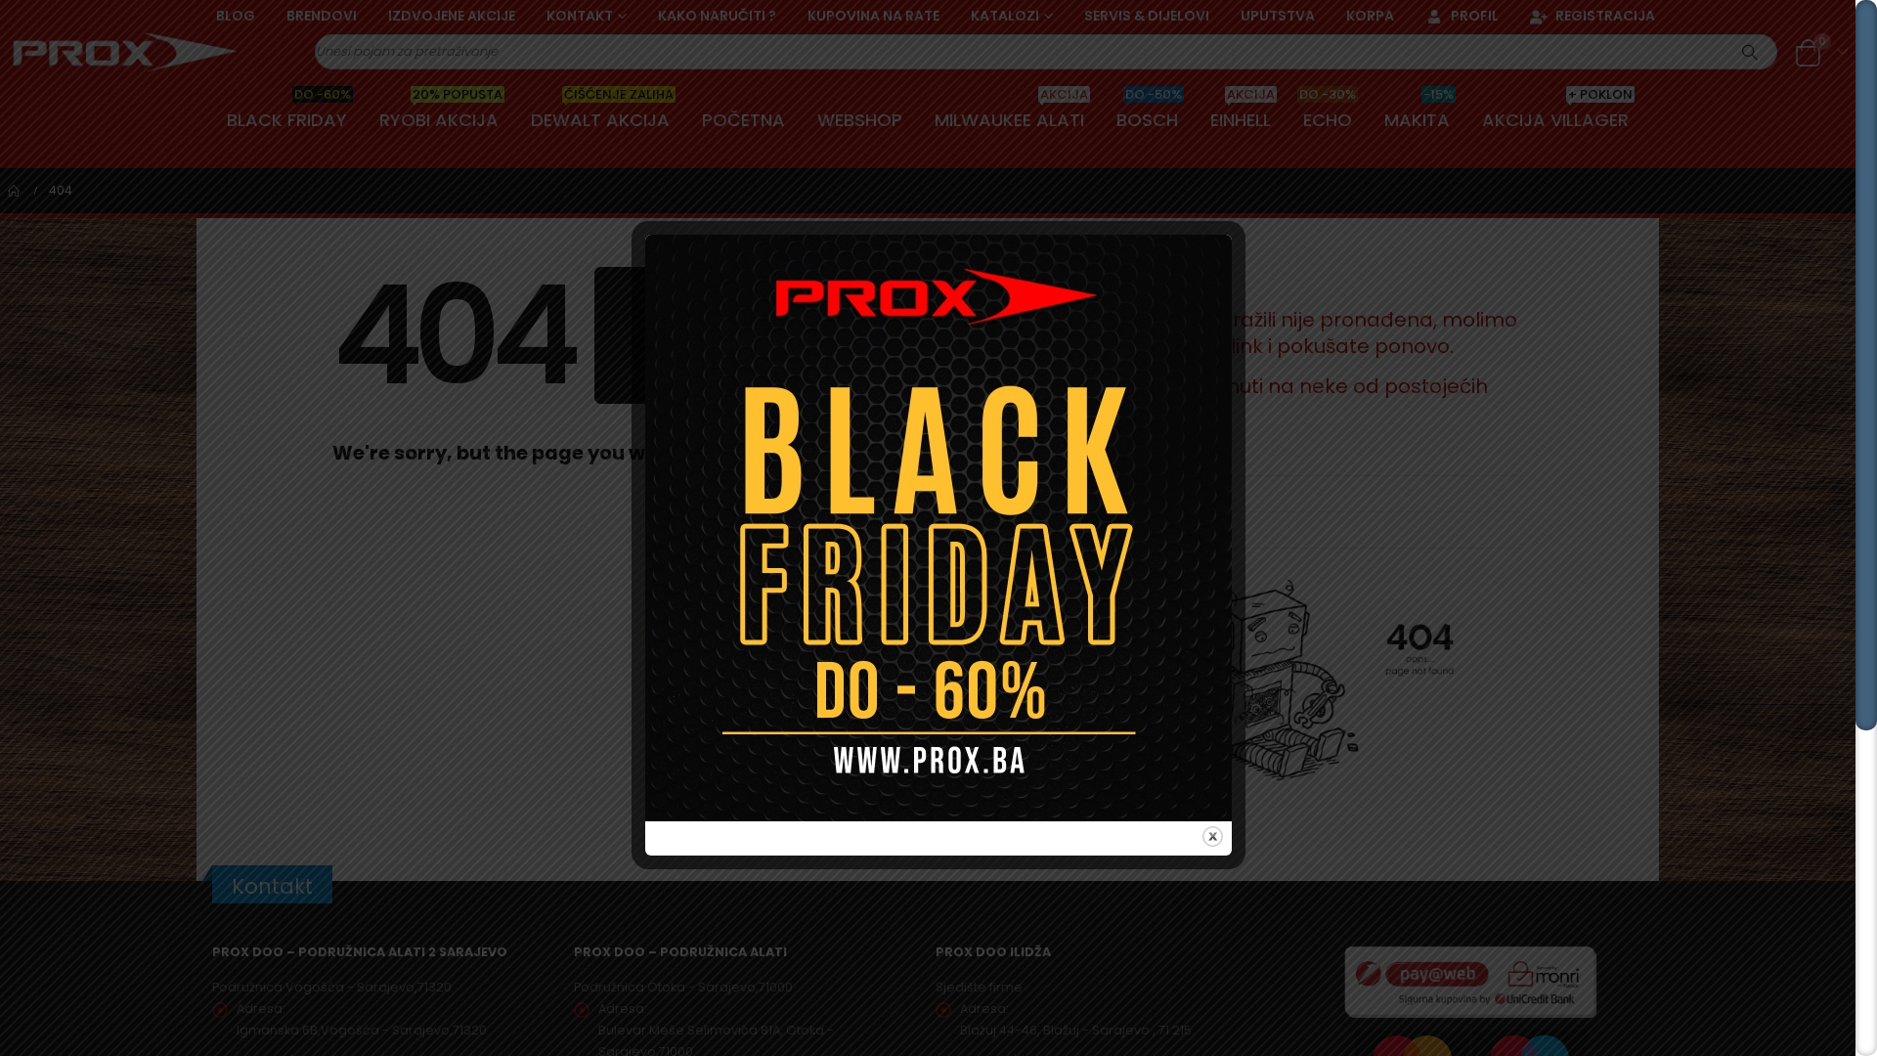  I want to click on Search, so click(1750, 52).